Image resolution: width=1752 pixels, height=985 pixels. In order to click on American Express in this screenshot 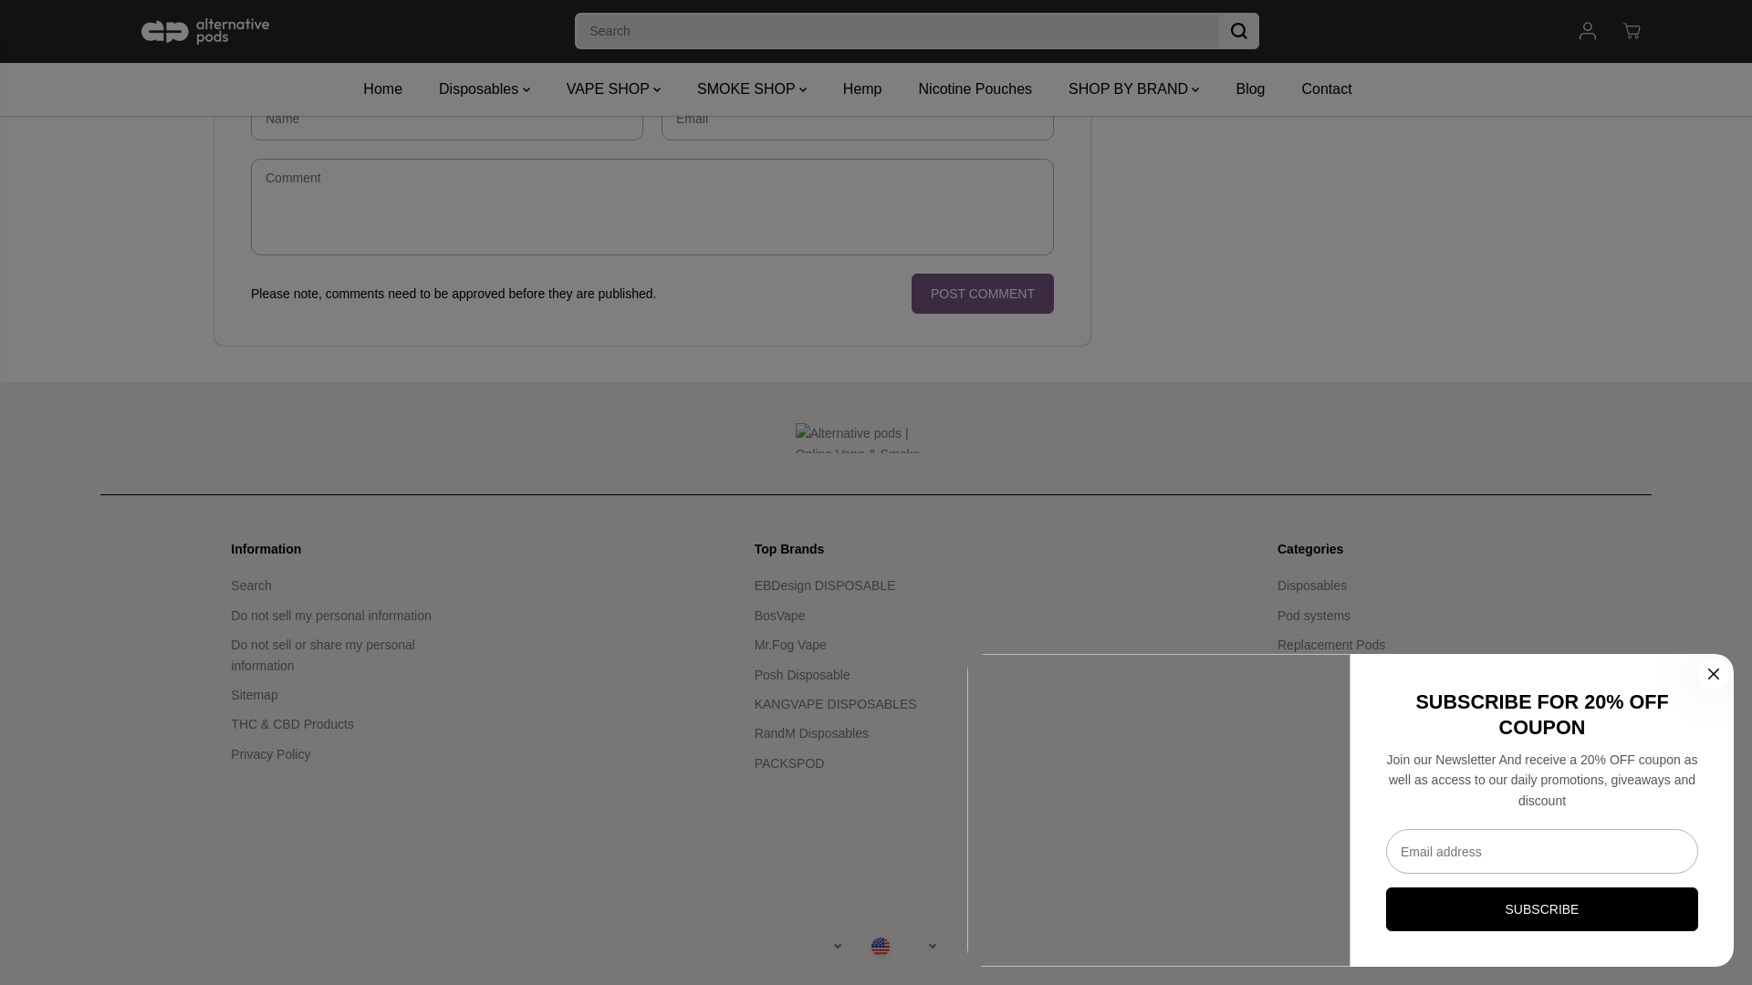, I will do `click(1410, 947)`.